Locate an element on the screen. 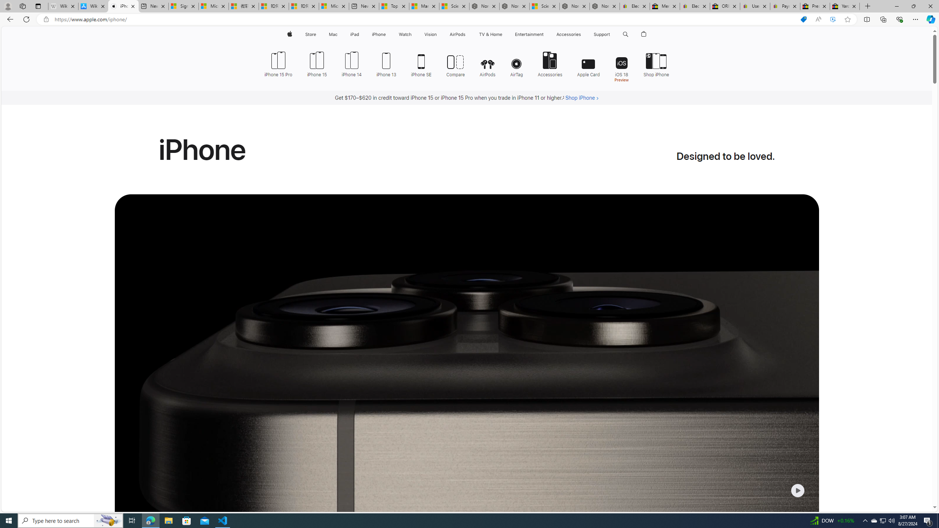 This screenshot has width=939, height=528. iPad is located at coordinates (355, 34).